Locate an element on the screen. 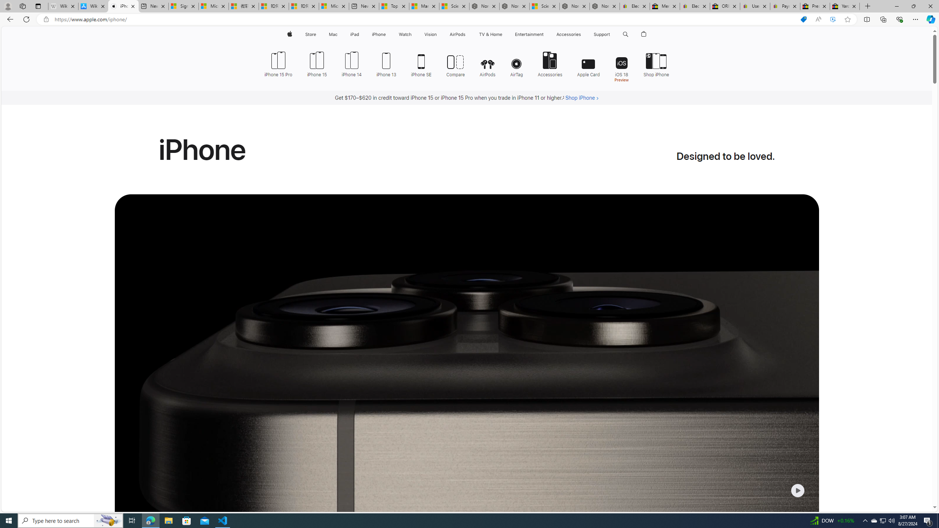 This screenshot has width=939, height=528. iPad is located at coordinates (355, 34).